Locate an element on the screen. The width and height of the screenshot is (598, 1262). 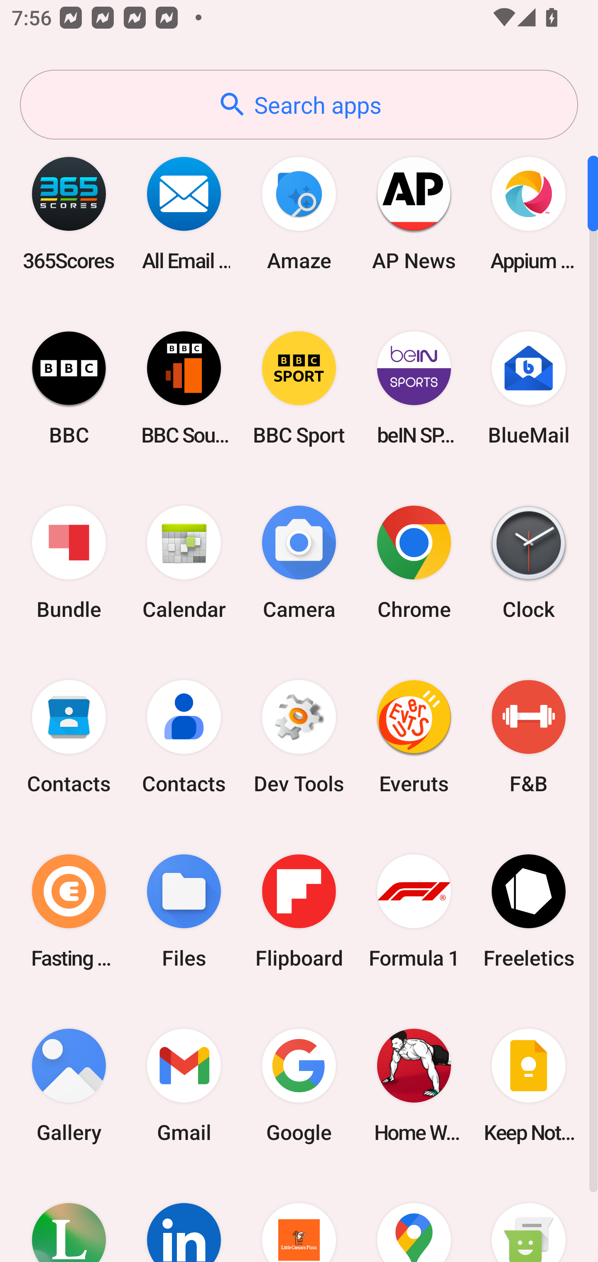
BBC Sport is located at coordinates (299, 388).